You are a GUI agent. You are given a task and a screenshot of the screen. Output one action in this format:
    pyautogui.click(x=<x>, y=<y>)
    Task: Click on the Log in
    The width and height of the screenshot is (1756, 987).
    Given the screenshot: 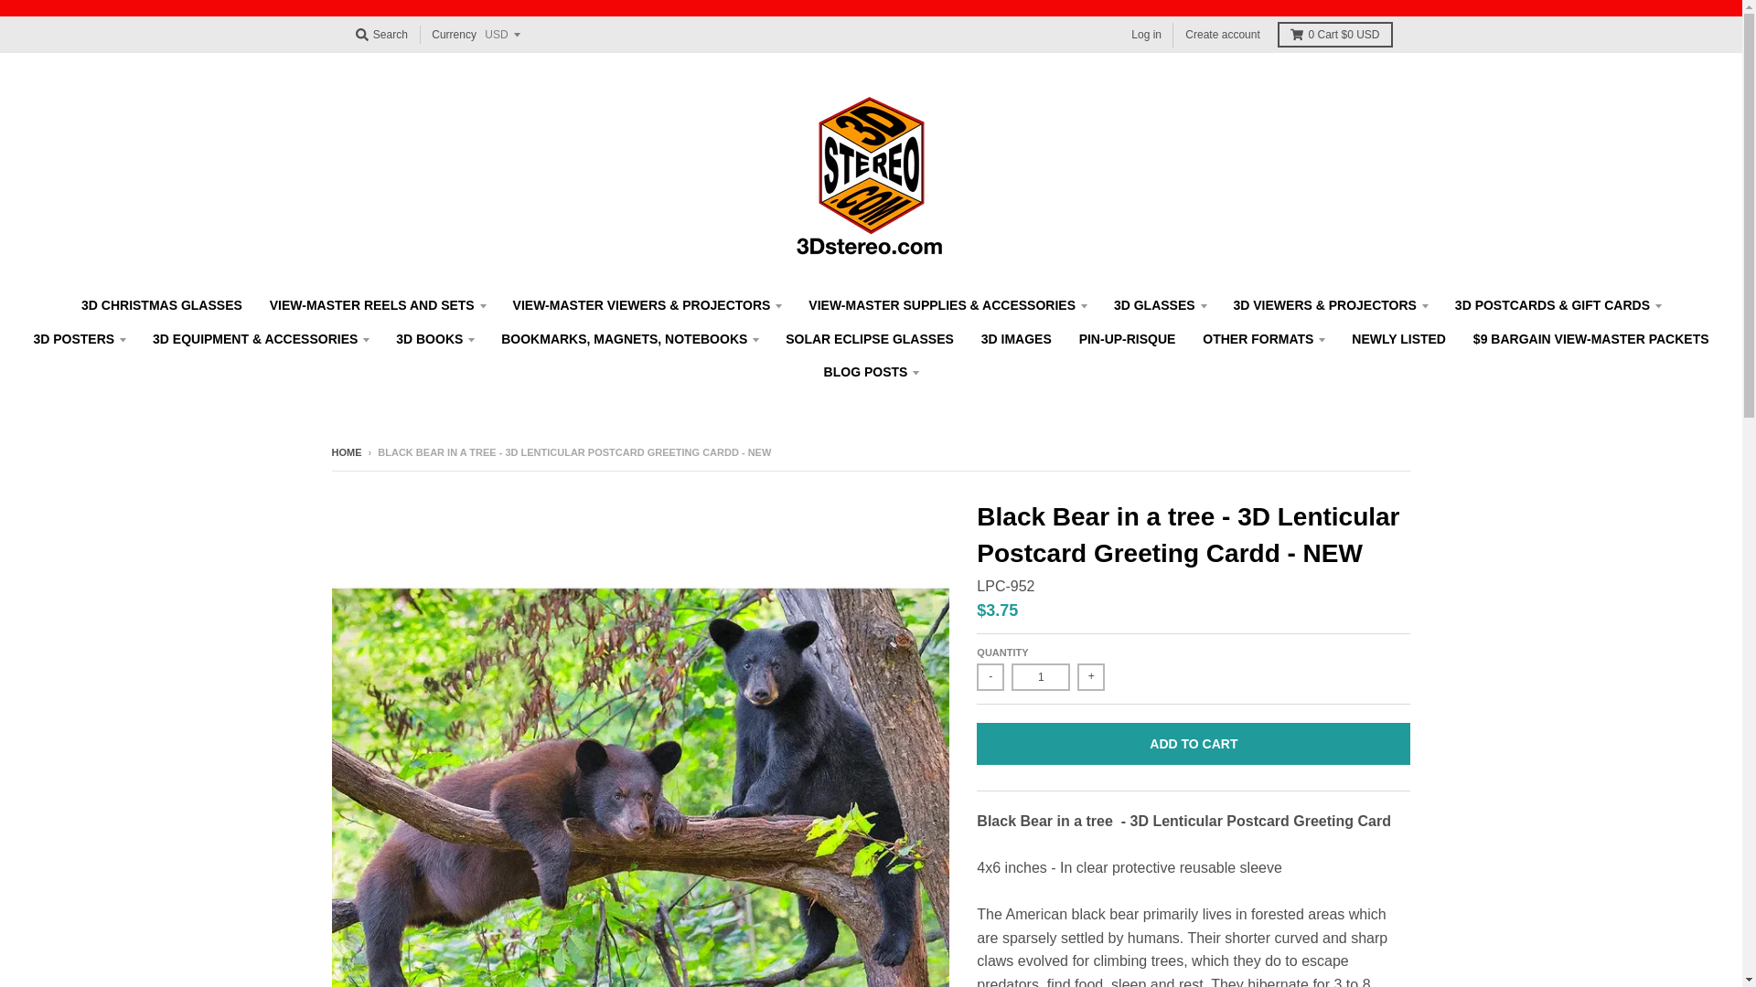 What is the action you would take?
    pyautogui.click(x=1146, y=33)
    